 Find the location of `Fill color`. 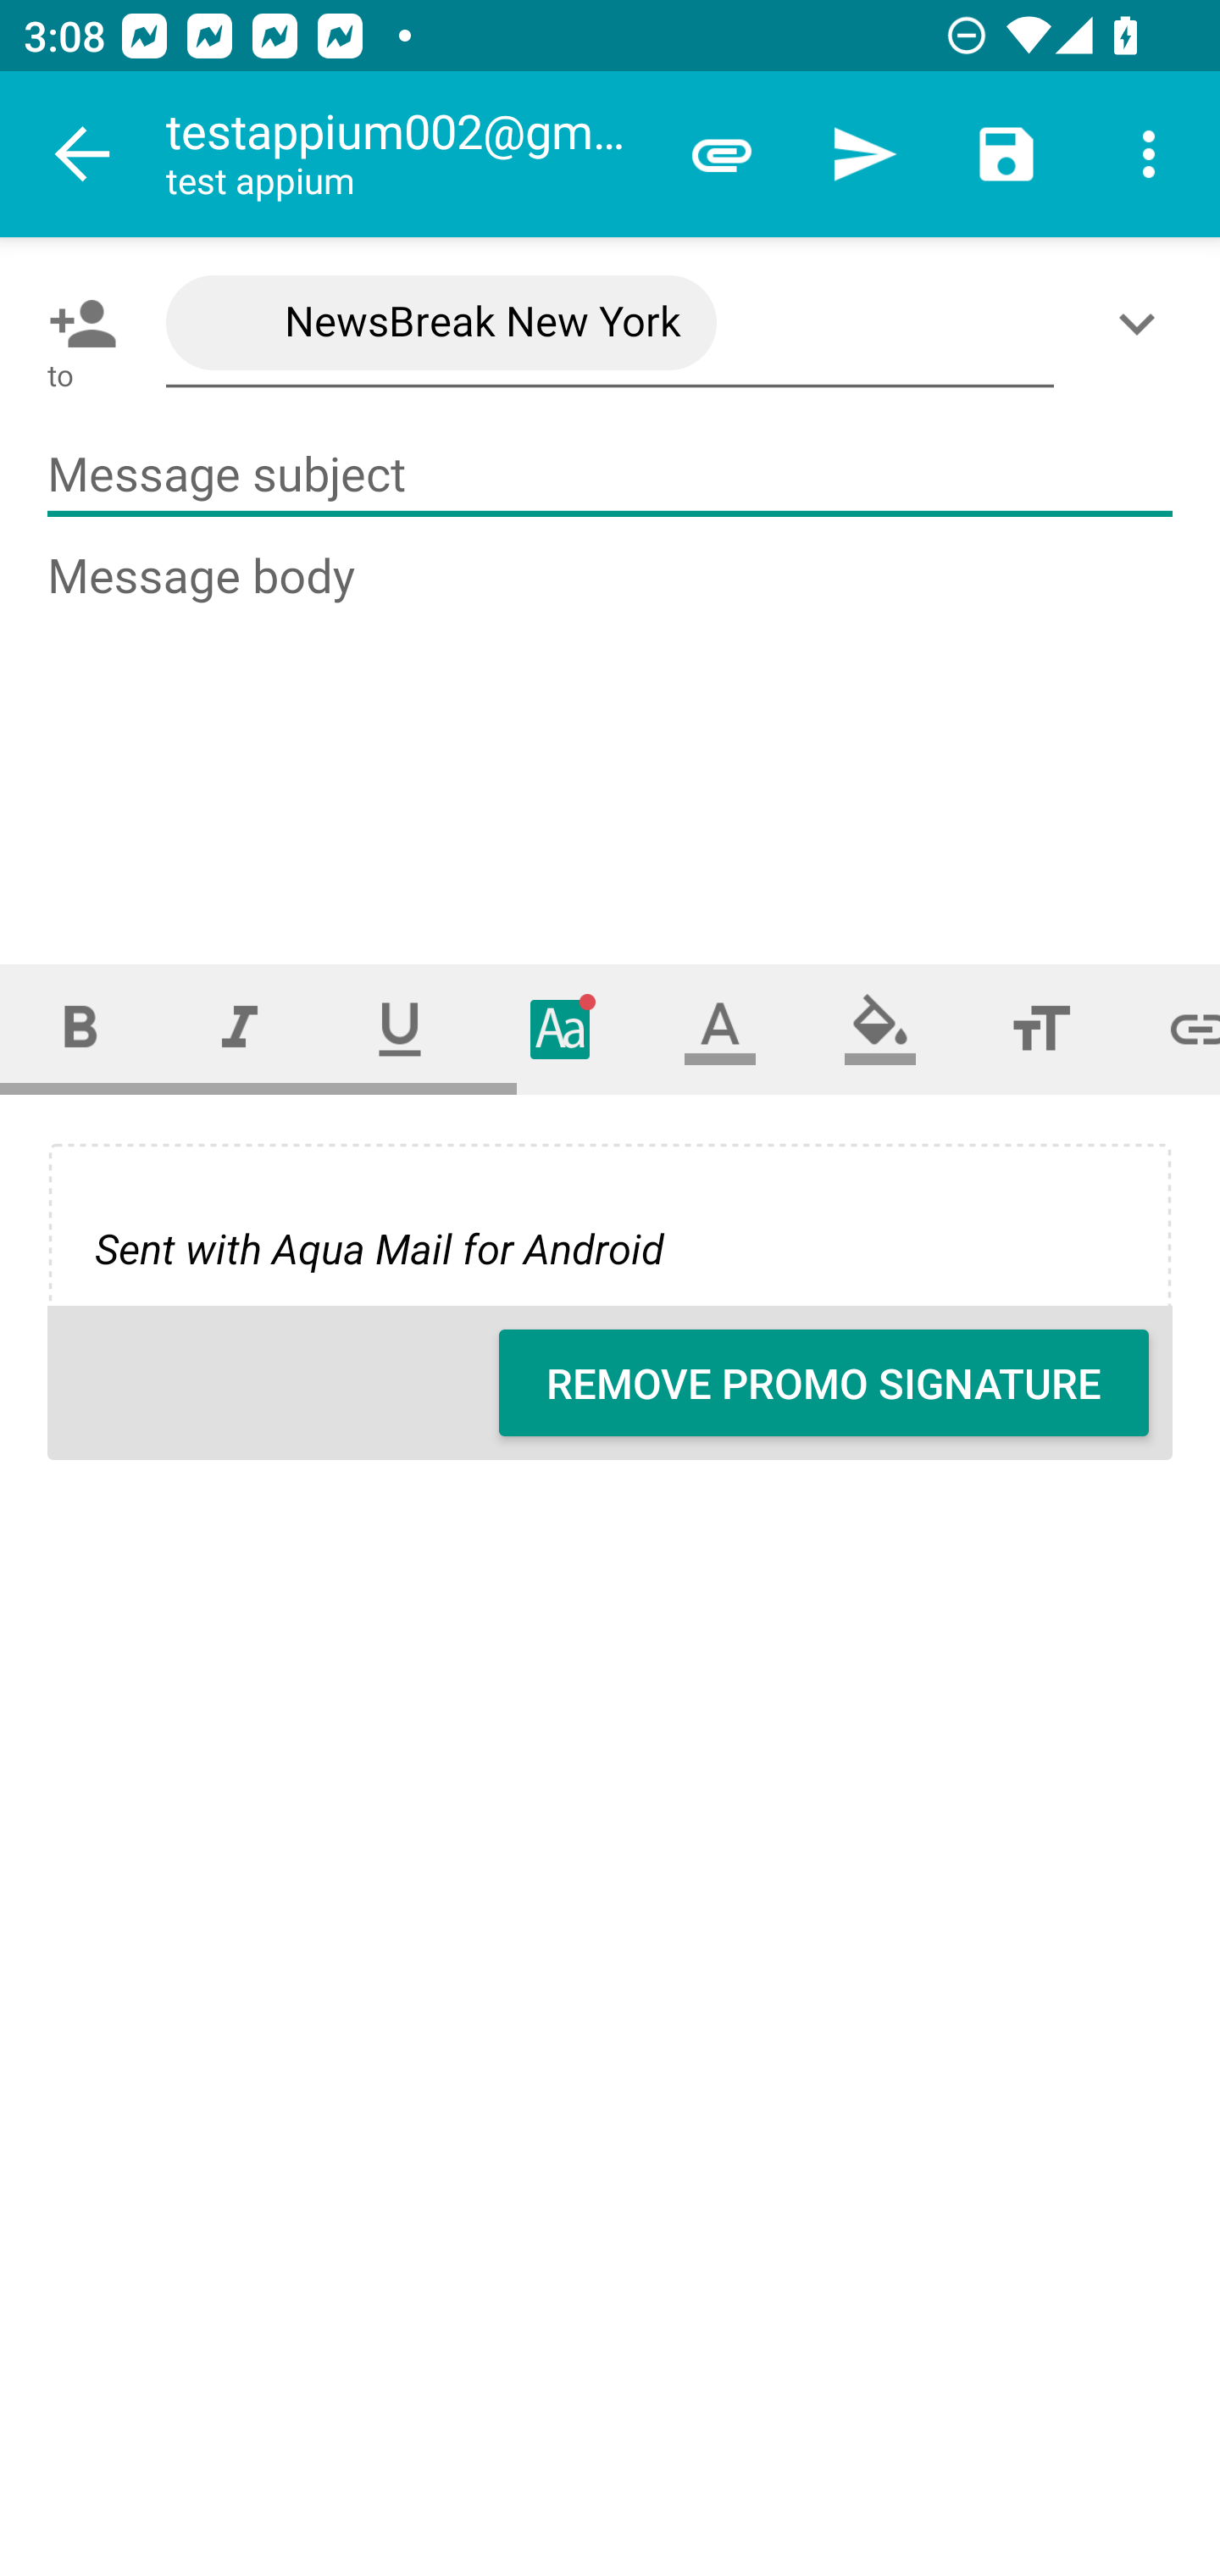

Fill color is located at coordinates (880, 1029).